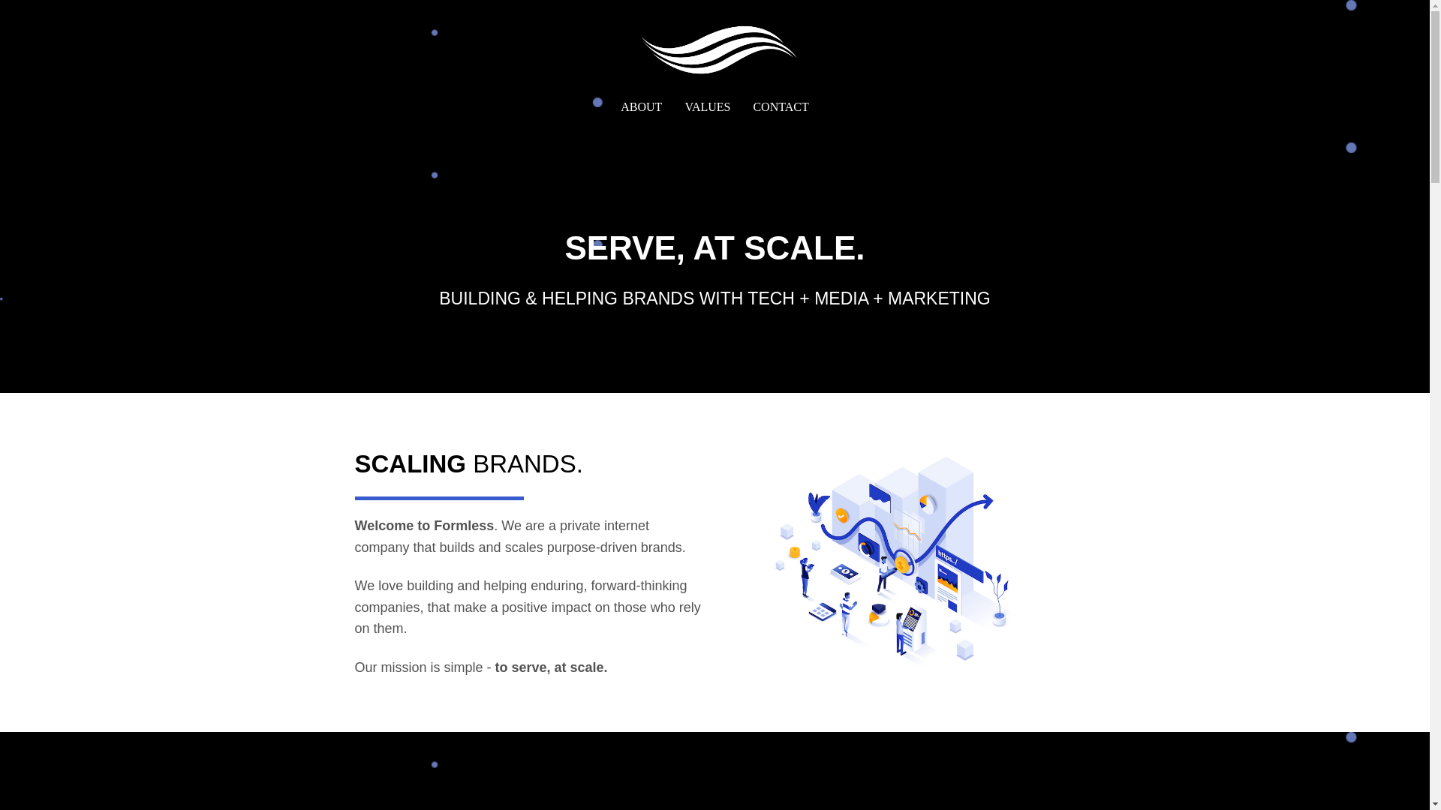 This screenshot has height=810, width=1441. What do you see at coordinates (781, 106) in the screenshot?
I see `CONTACT` at bounding box center [781, 106].